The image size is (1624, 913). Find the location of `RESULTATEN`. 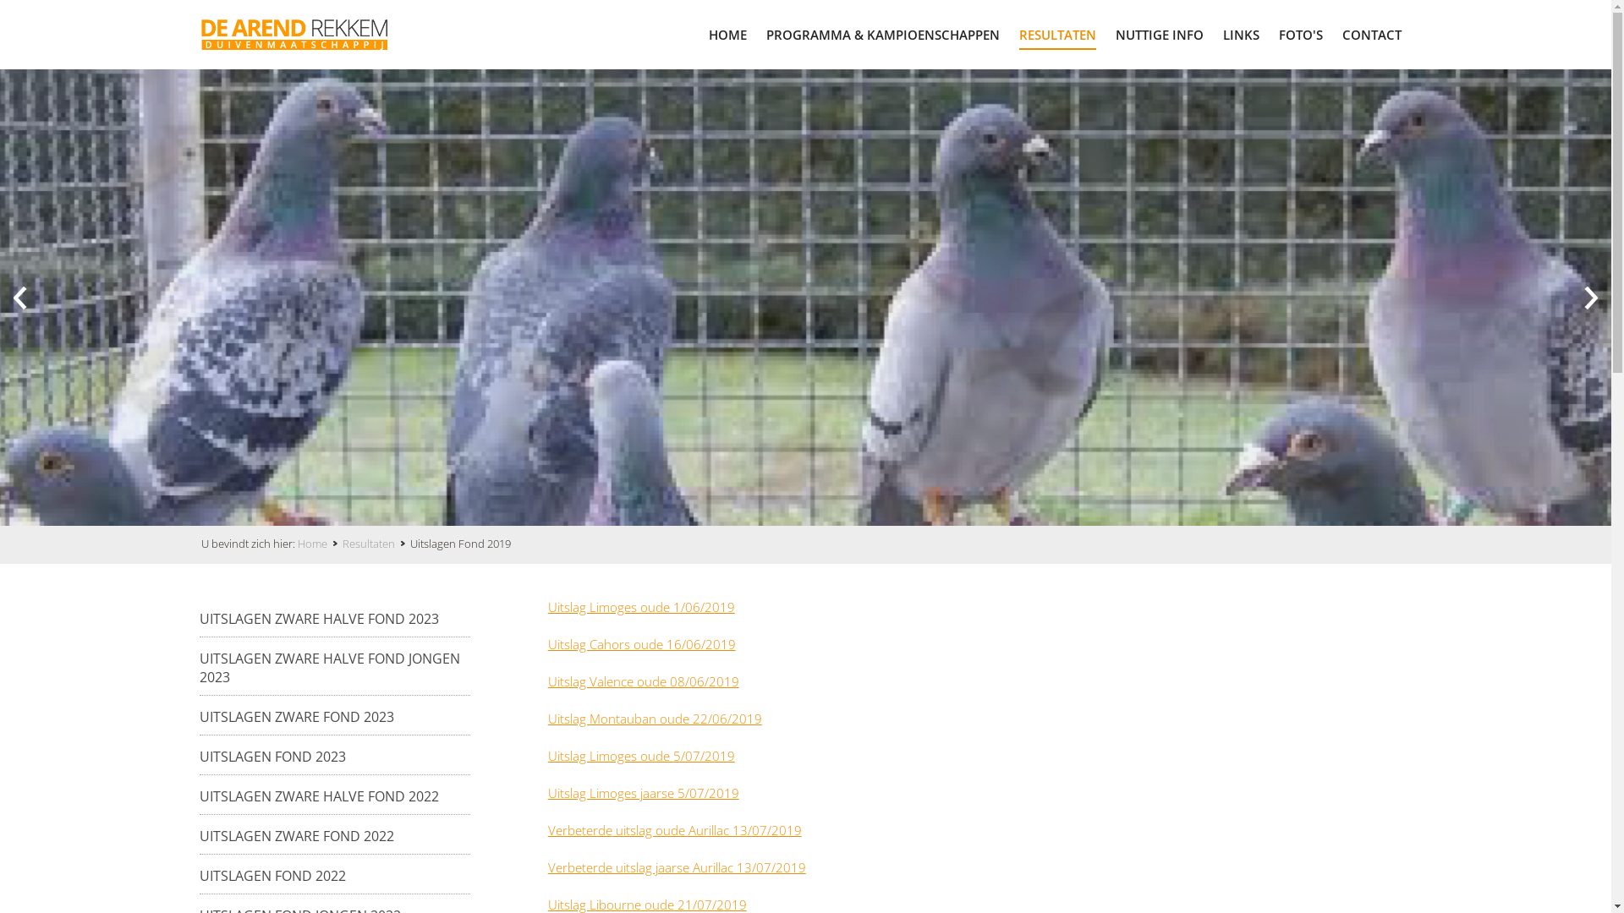

RESULTATEN is located at coordinates (1057, 34).